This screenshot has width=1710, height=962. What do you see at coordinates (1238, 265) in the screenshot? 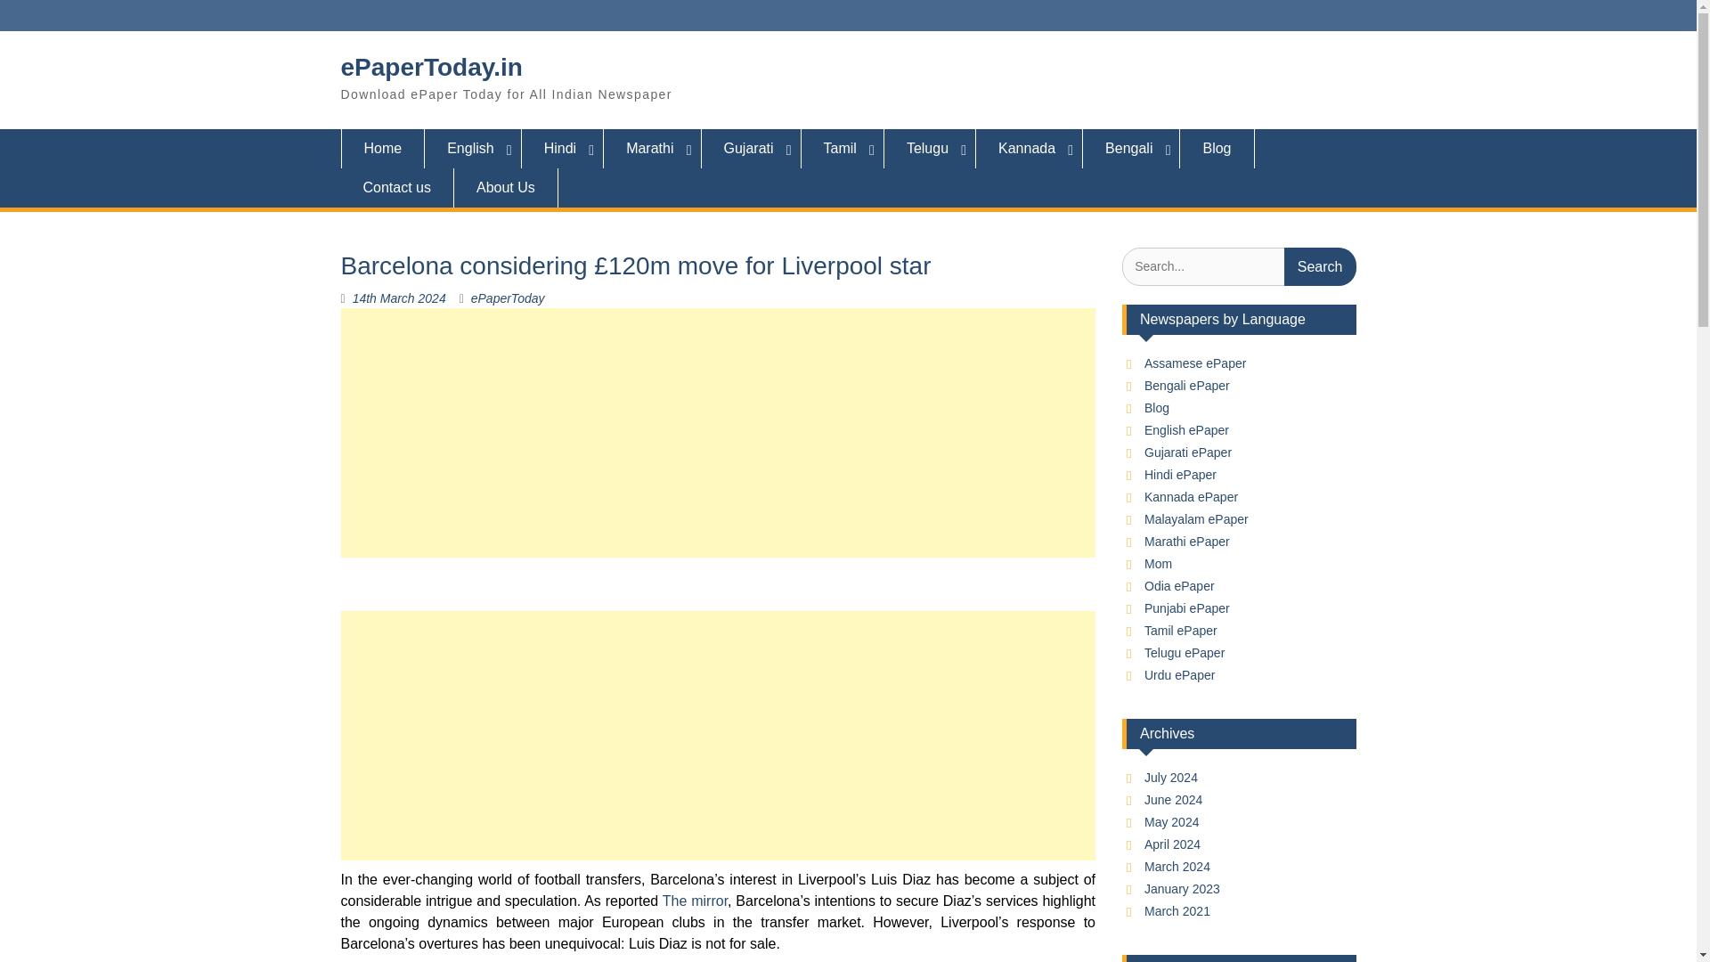
I see `Search for:` at bounding box center [1238, 265].